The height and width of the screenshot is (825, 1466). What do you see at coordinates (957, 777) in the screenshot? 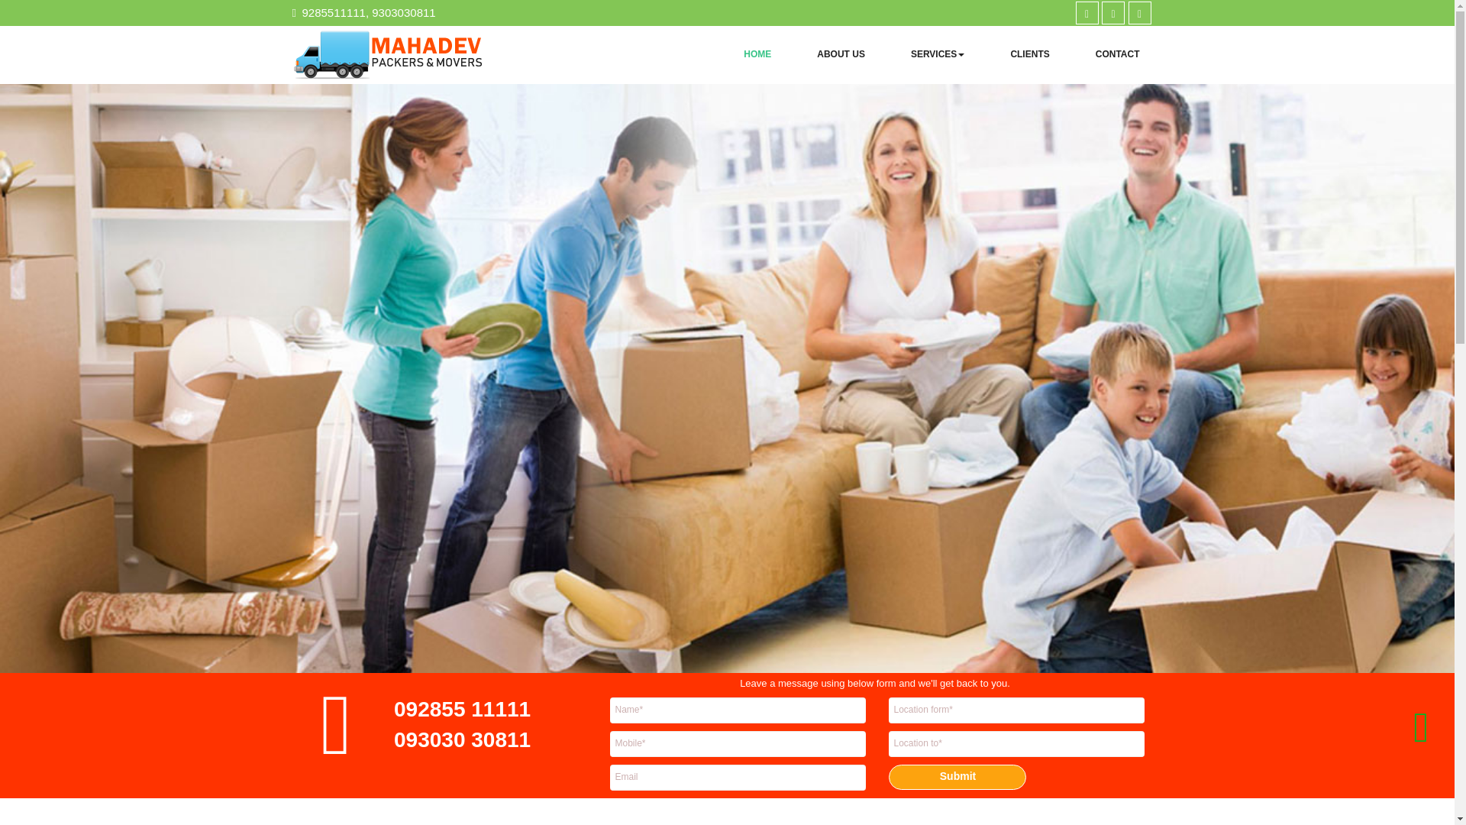
I see `Submit` at bounding box center [957, 777].